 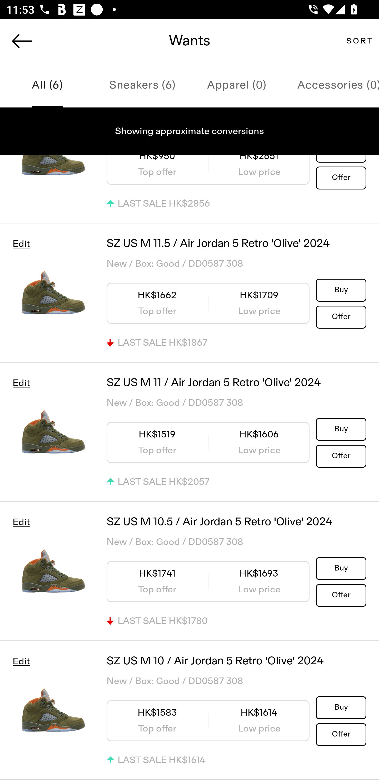 I want to click on Buy, so click(x=341, y=568).